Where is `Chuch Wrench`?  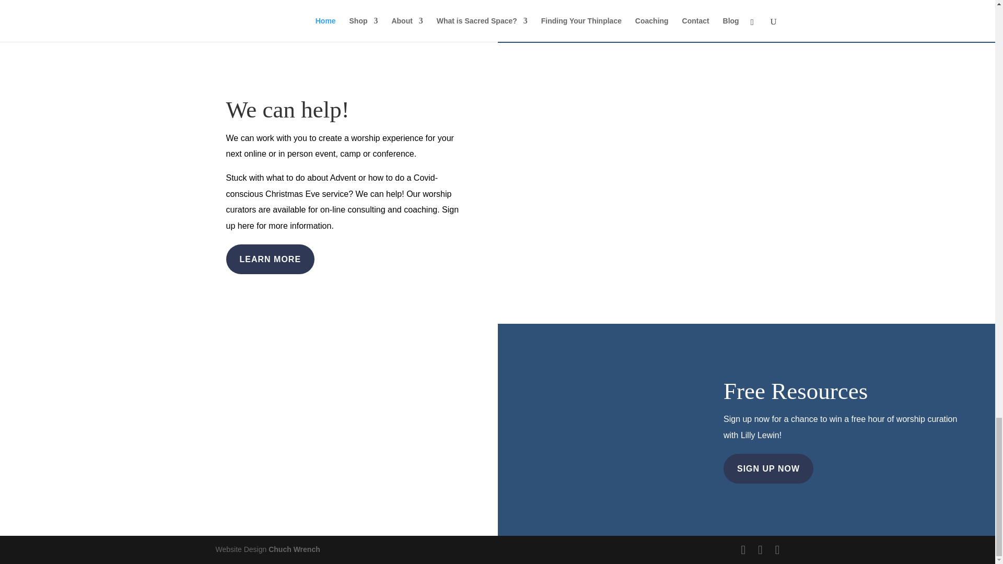 Chuch Wrench is located at coordinates (294, 549).